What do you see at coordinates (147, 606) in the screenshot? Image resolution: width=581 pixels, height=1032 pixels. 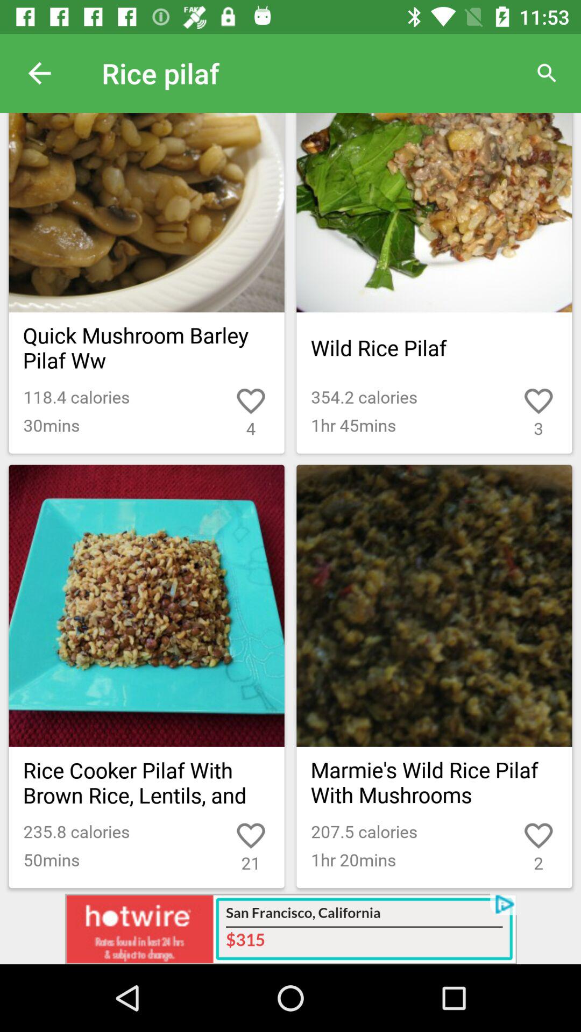 I see `select the image which is below rice cooker pilaf with brown ricelentils and` at bounding box center [147, 606].